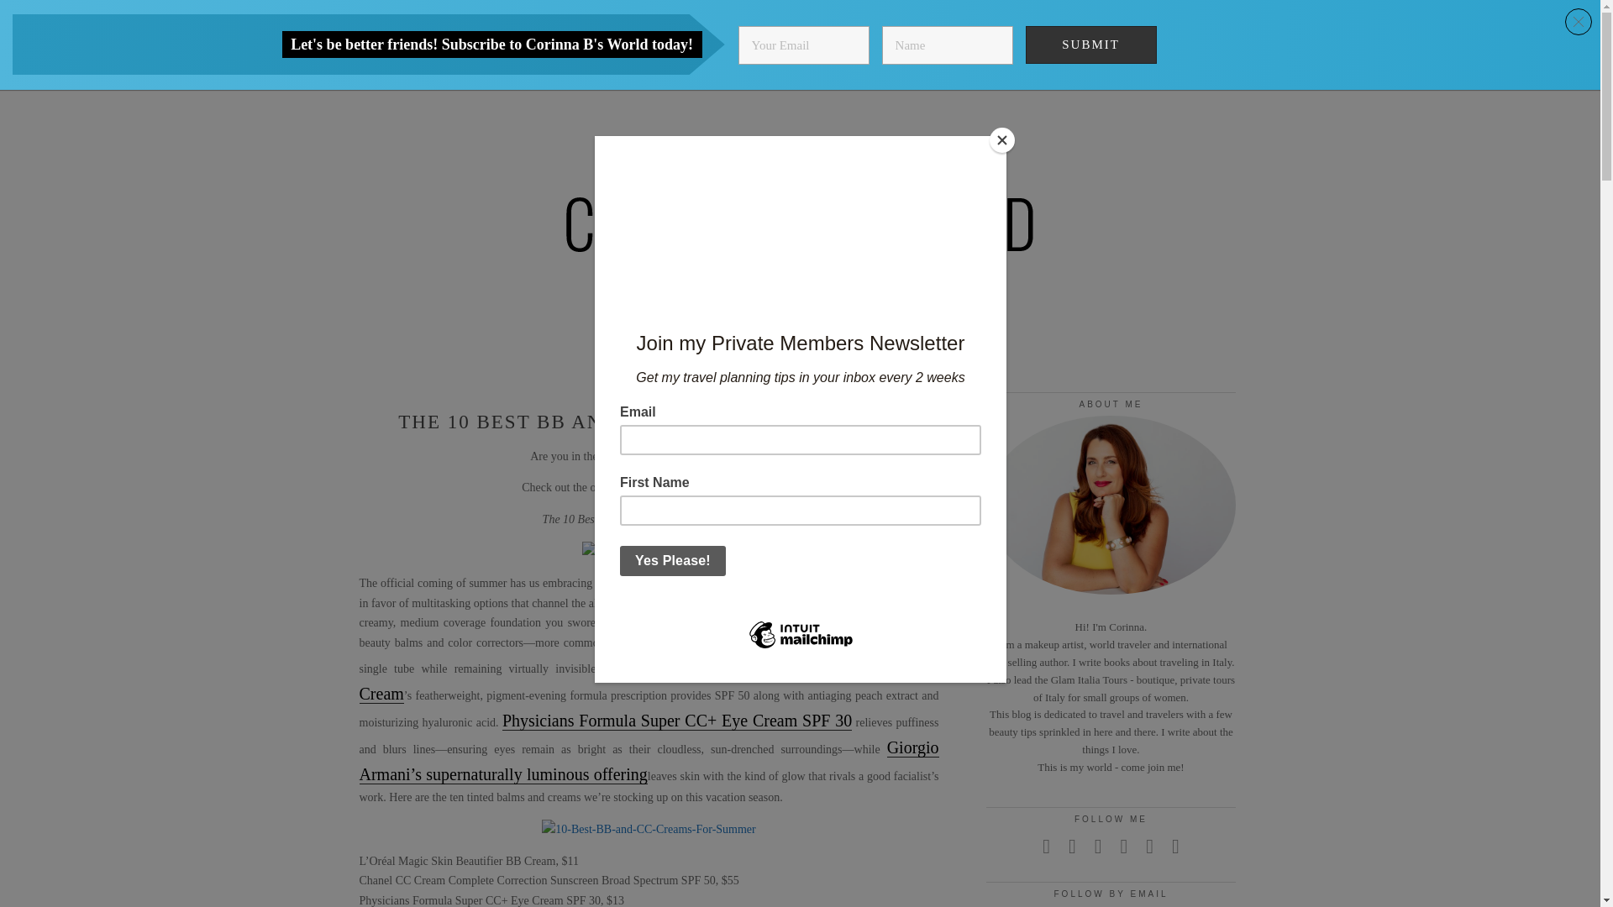 This screenshot has height=907, width=1613. What do you see at coordinates (640, 15) in the screenshot?
I see `Travel` at bounding box center [640, 15].